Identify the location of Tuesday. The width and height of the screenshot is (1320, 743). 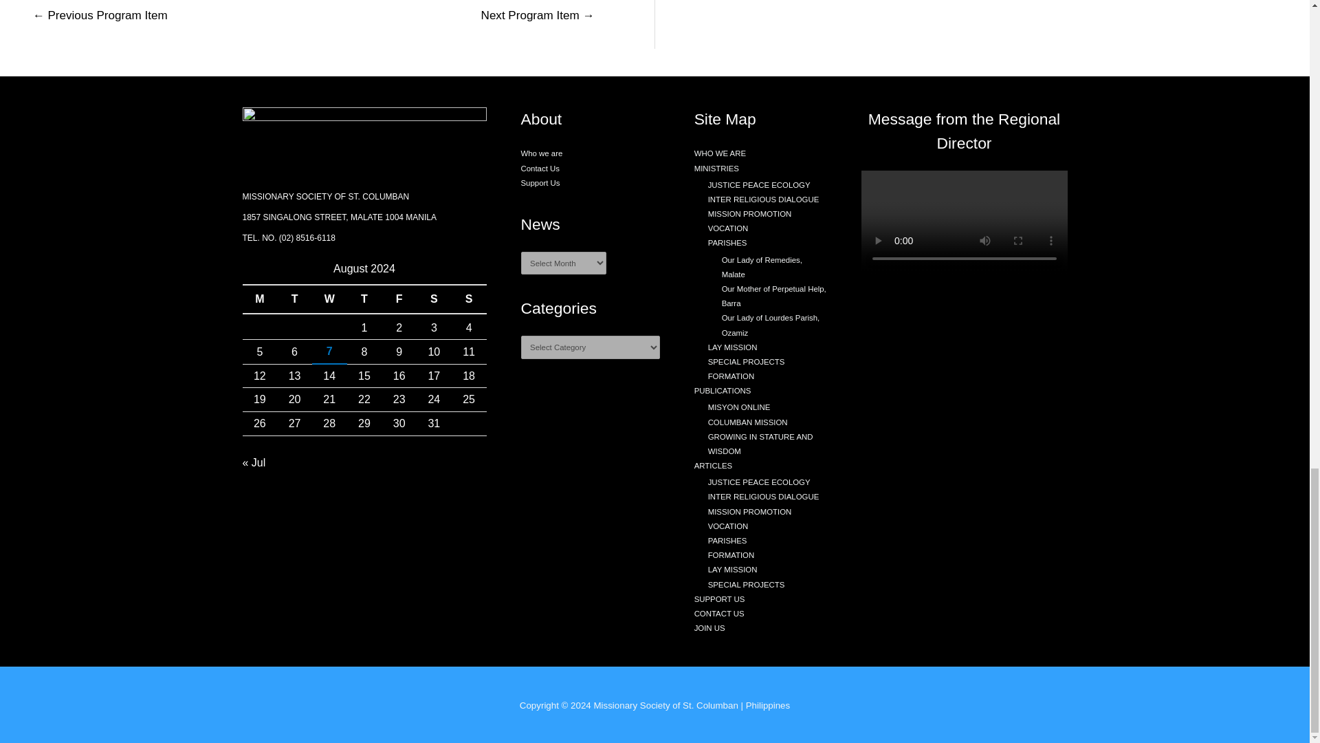
(294, 299).